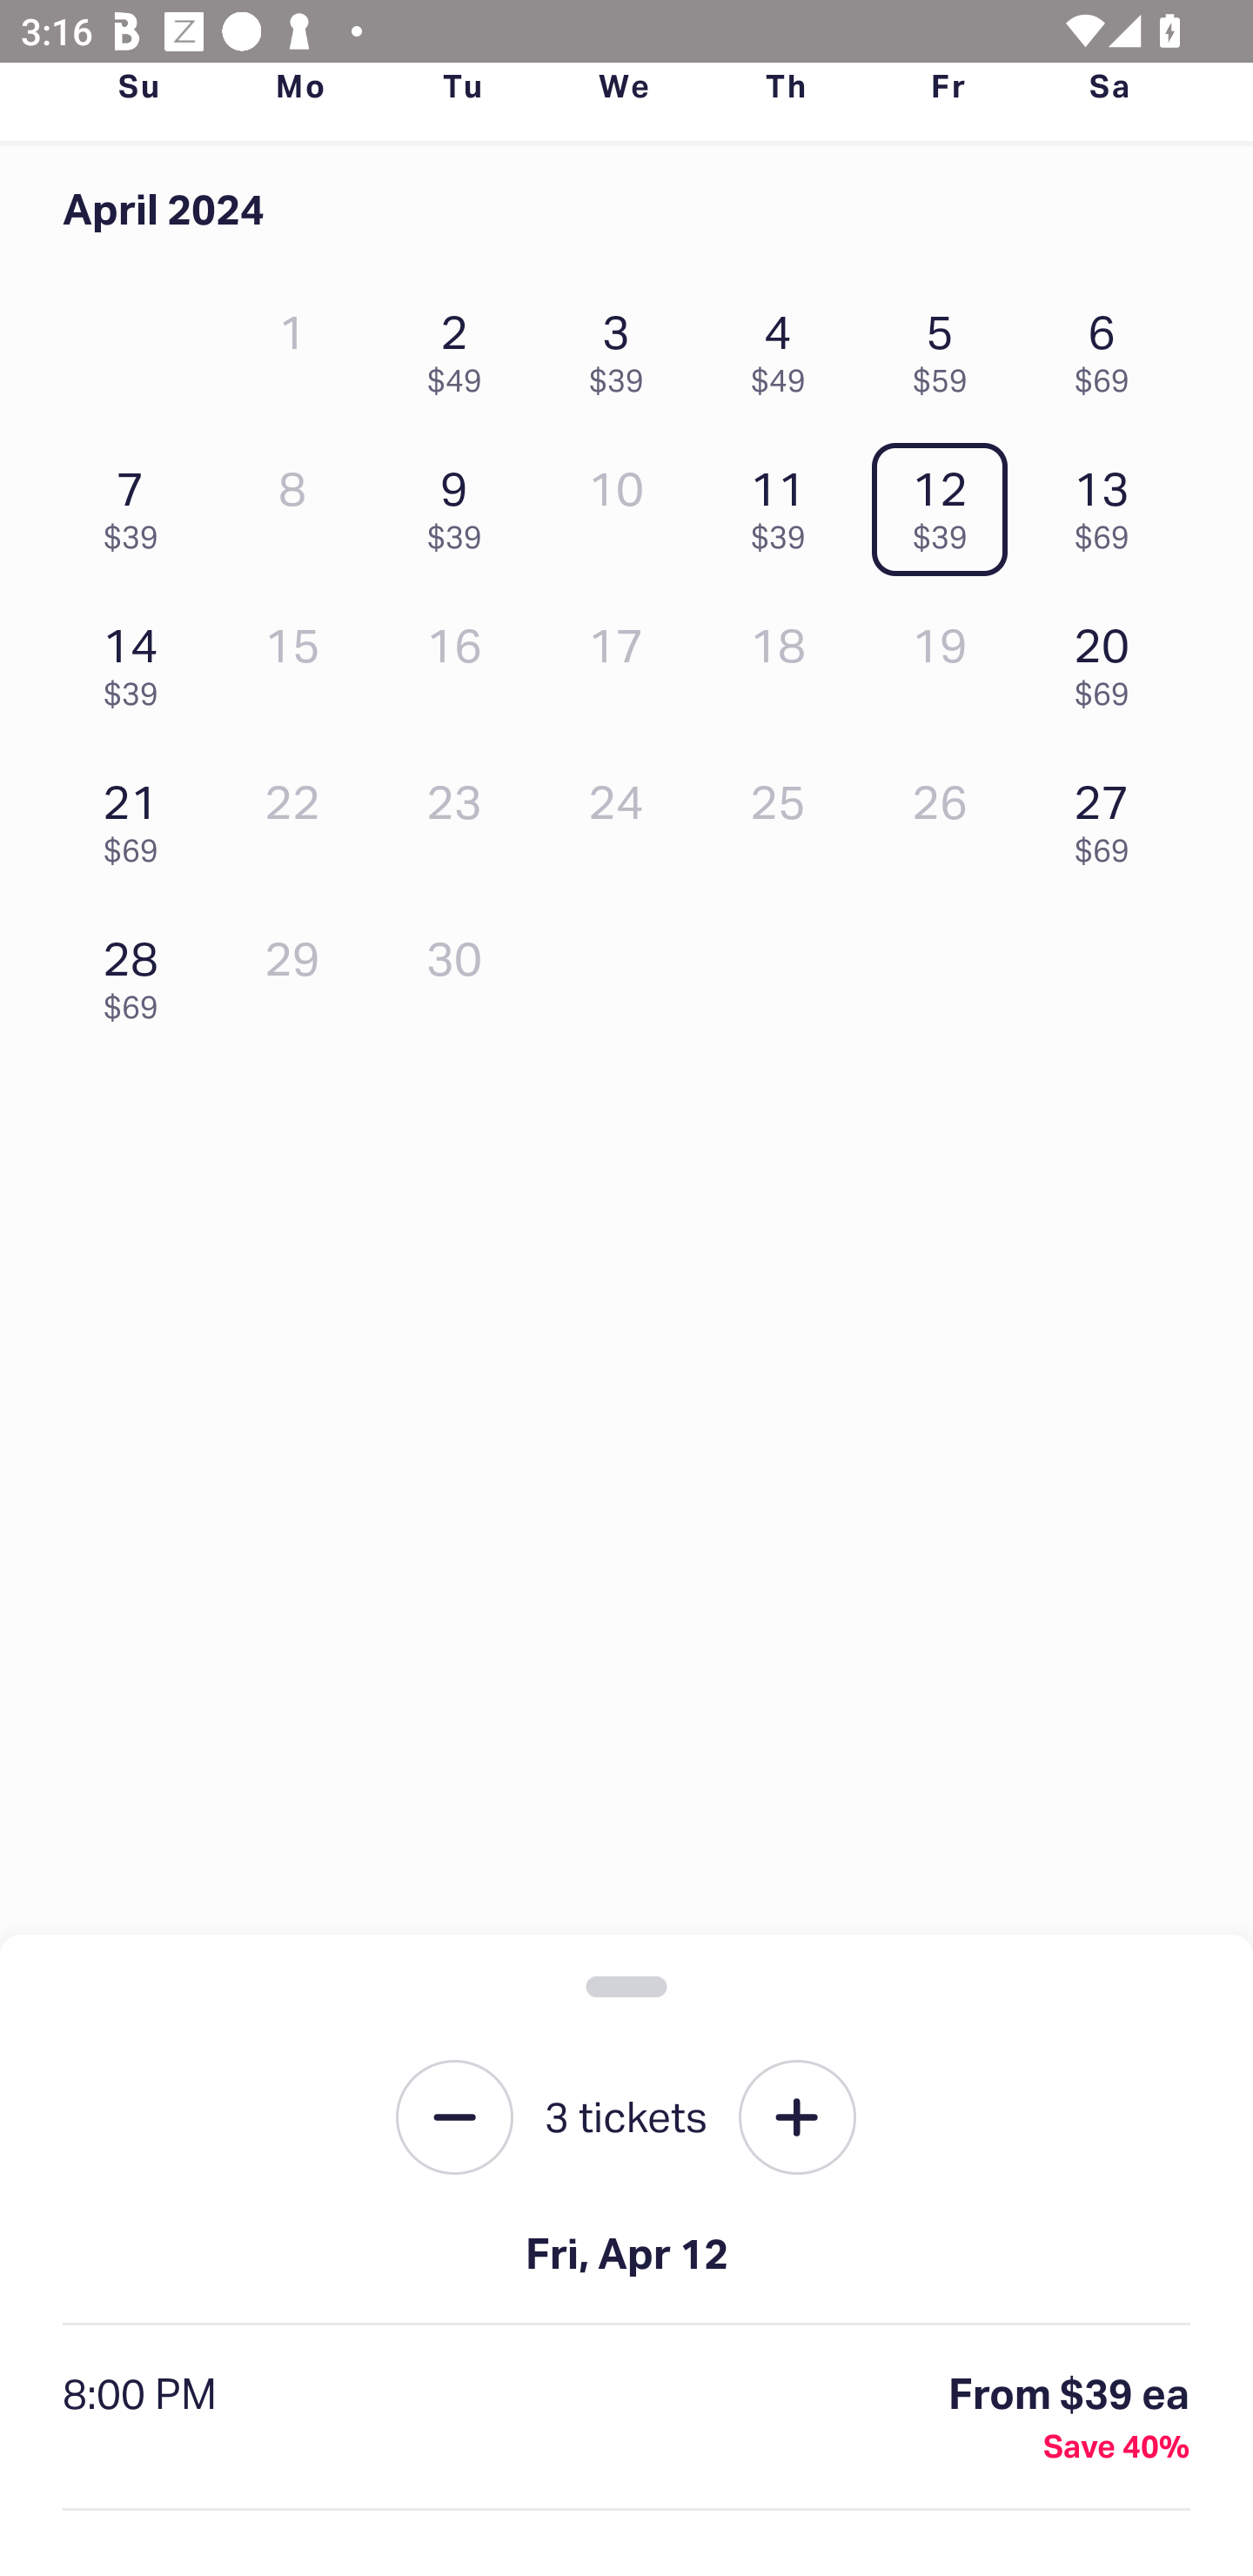  What do you see at coordinates (623, 346) in the screenshot?
I see `3 $39` at bounding box center [623, 346].